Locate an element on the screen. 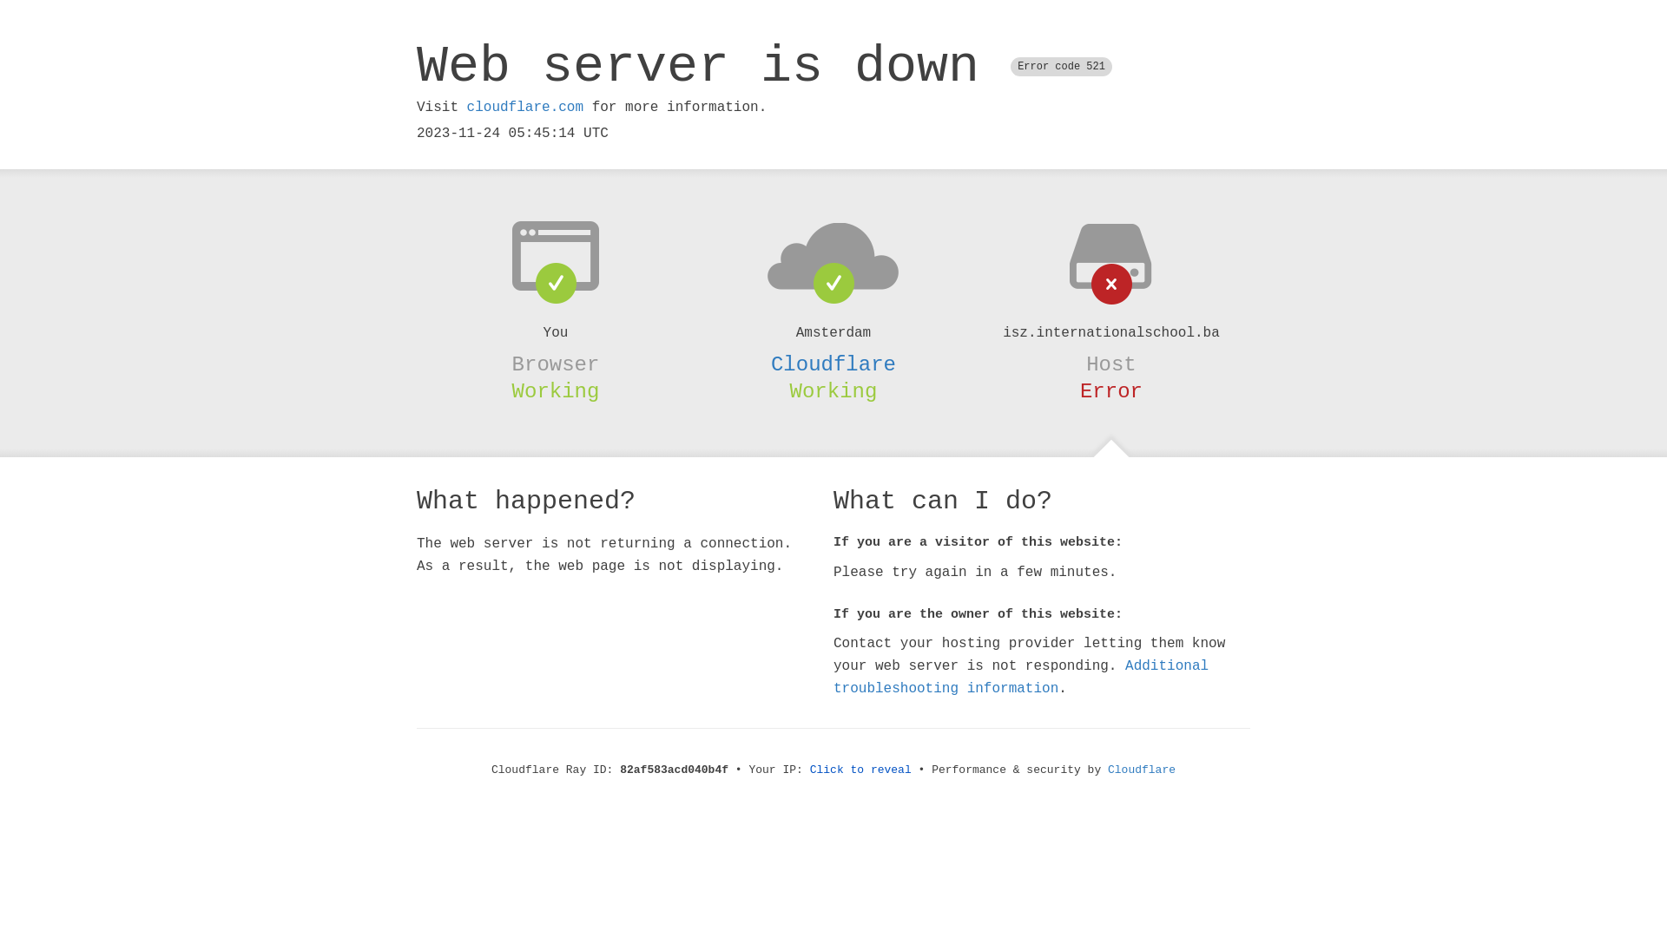 Image resolution: width=1667 pixels, height=937 pixels. Click to reveal is located at coordinates (861, 770).